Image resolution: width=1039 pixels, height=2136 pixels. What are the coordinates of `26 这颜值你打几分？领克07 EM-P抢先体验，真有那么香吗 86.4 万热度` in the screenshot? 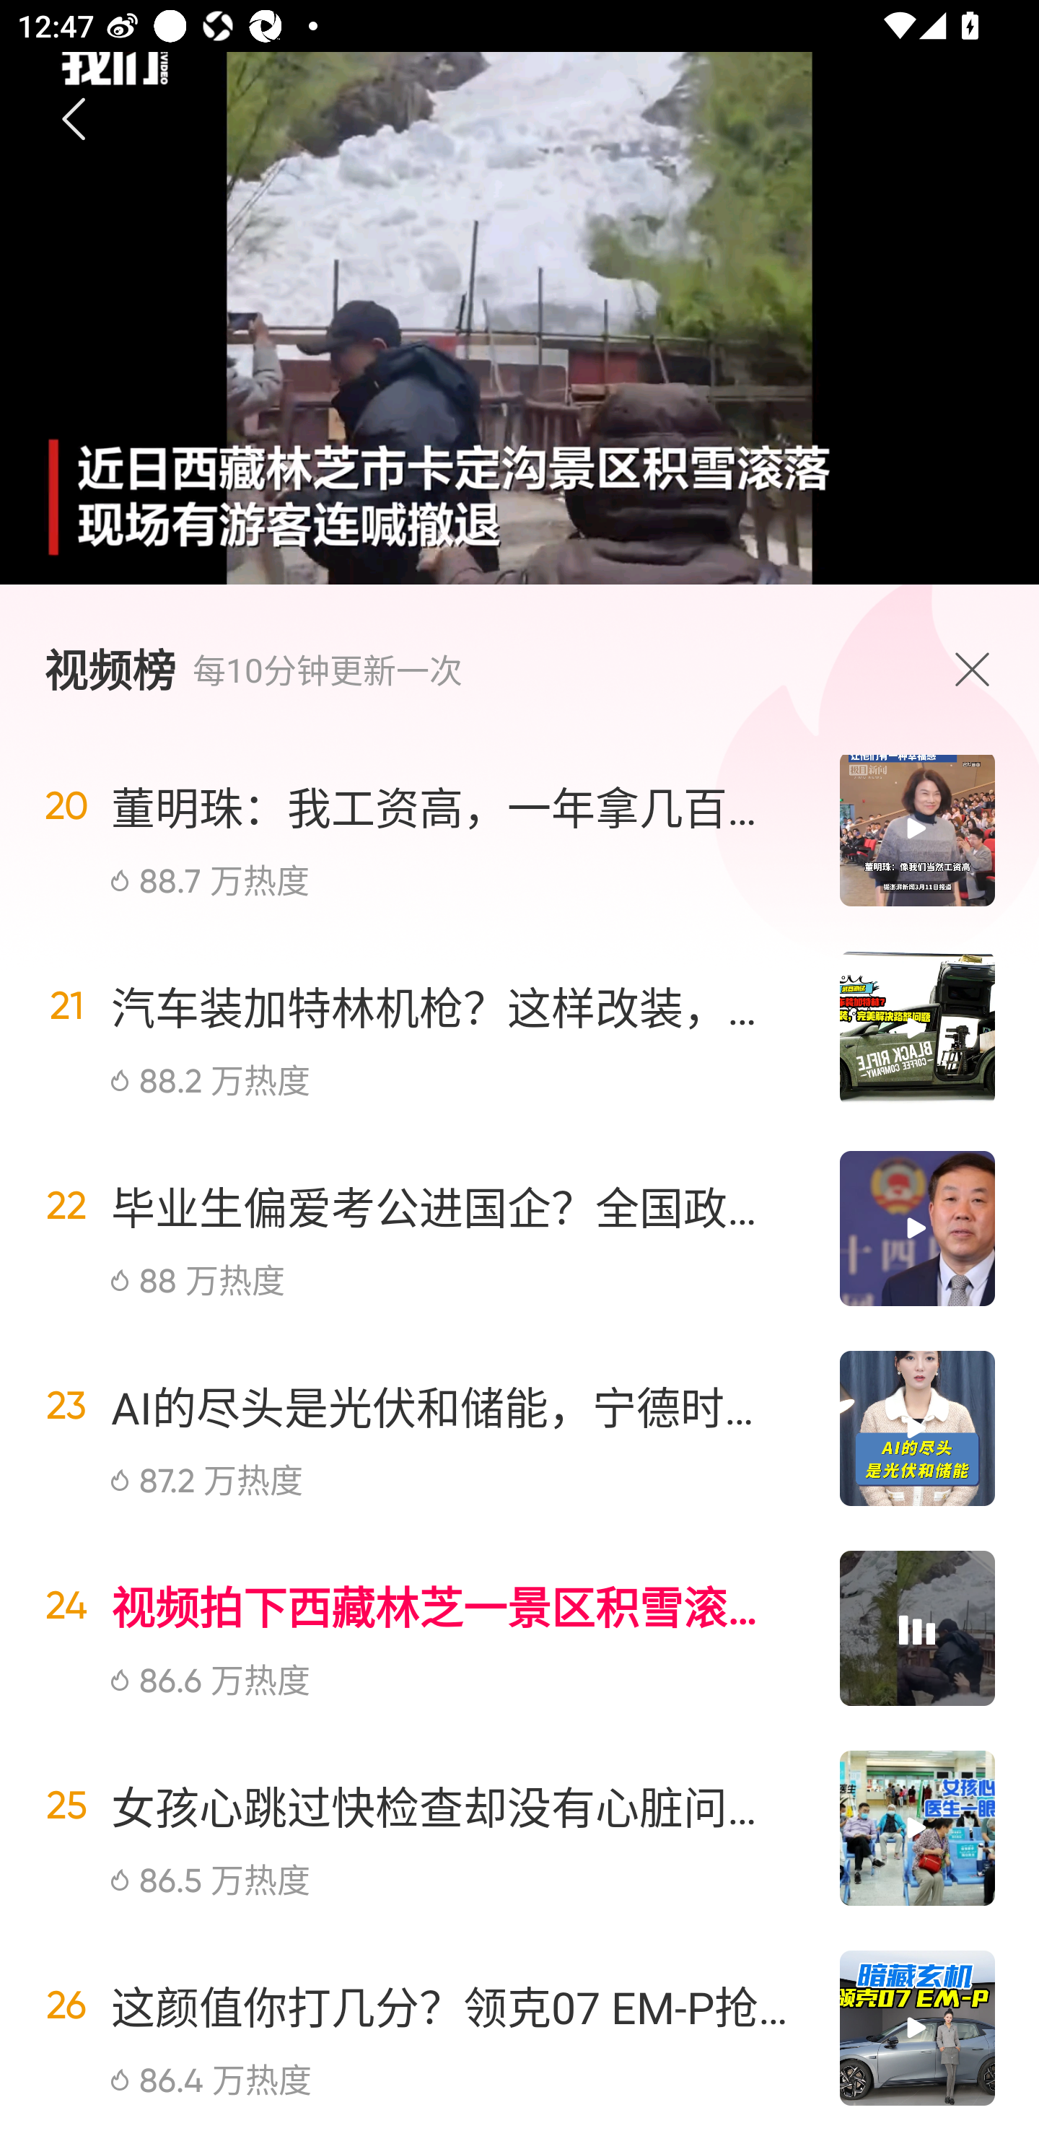 It's located at (519, 2028).